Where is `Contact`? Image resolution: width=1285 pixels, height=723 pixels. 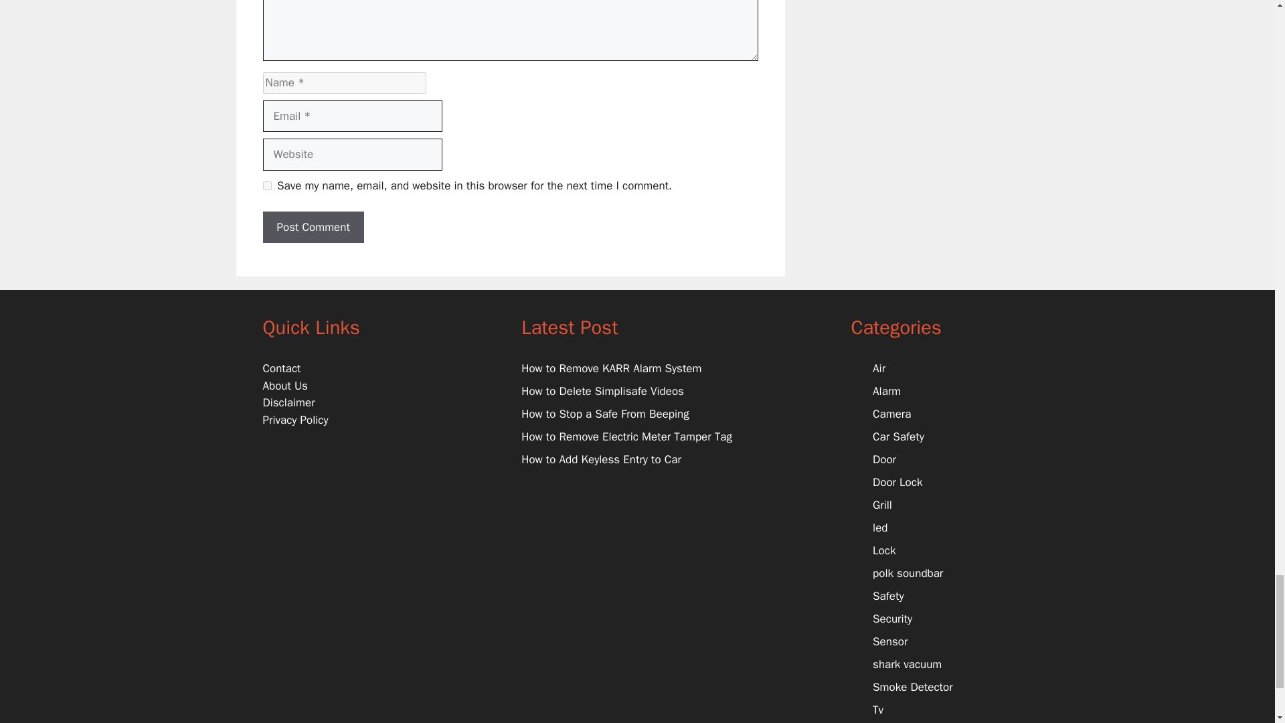 Contact is located at coordinates (281, 368).